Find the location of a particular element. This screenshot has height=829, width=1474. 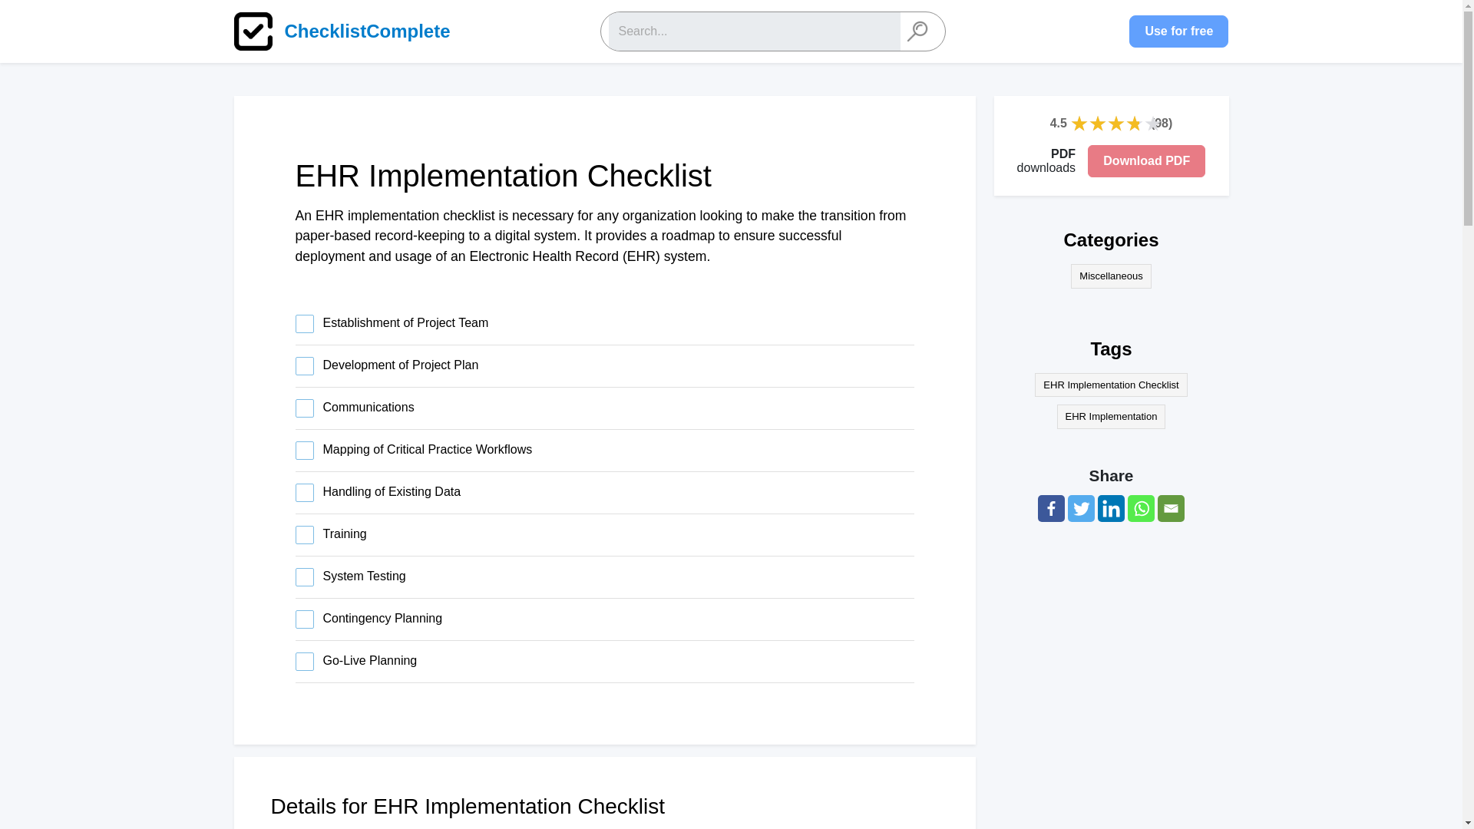

Linkedin is located at coordinates (1111, 508).